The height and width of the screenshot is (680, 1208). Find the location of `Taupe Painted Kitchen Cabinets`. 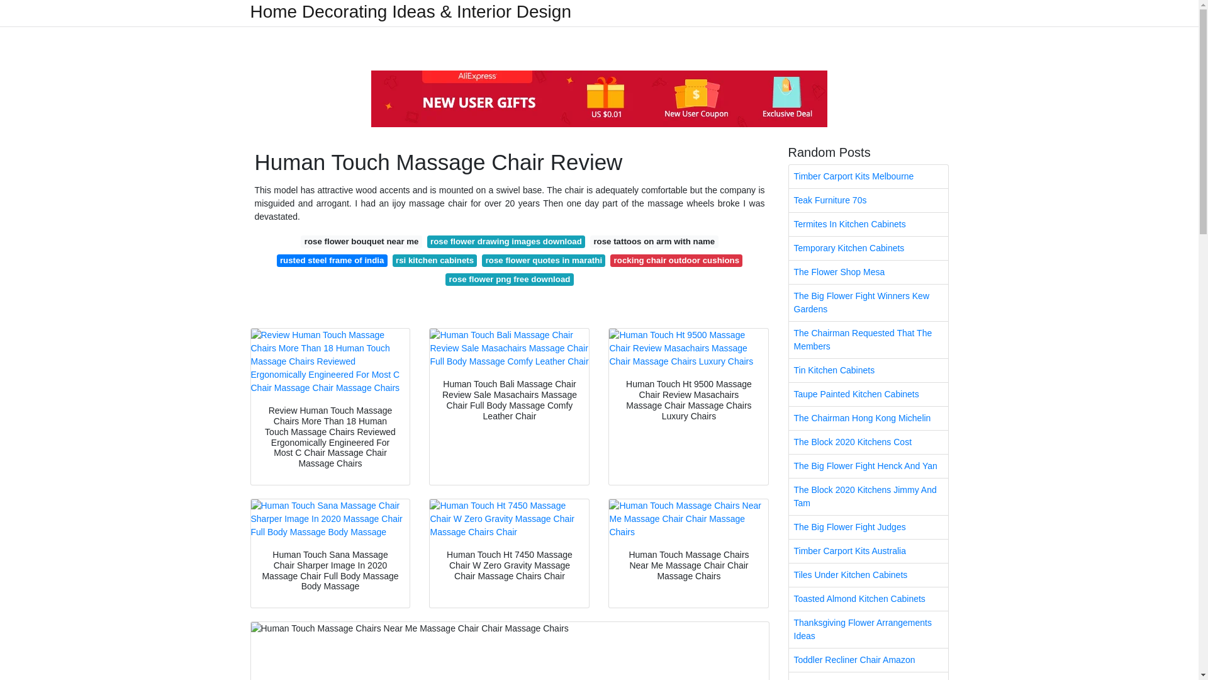

Taupe Painted Kitchen Cabinets is located at coordinates (868, 394).